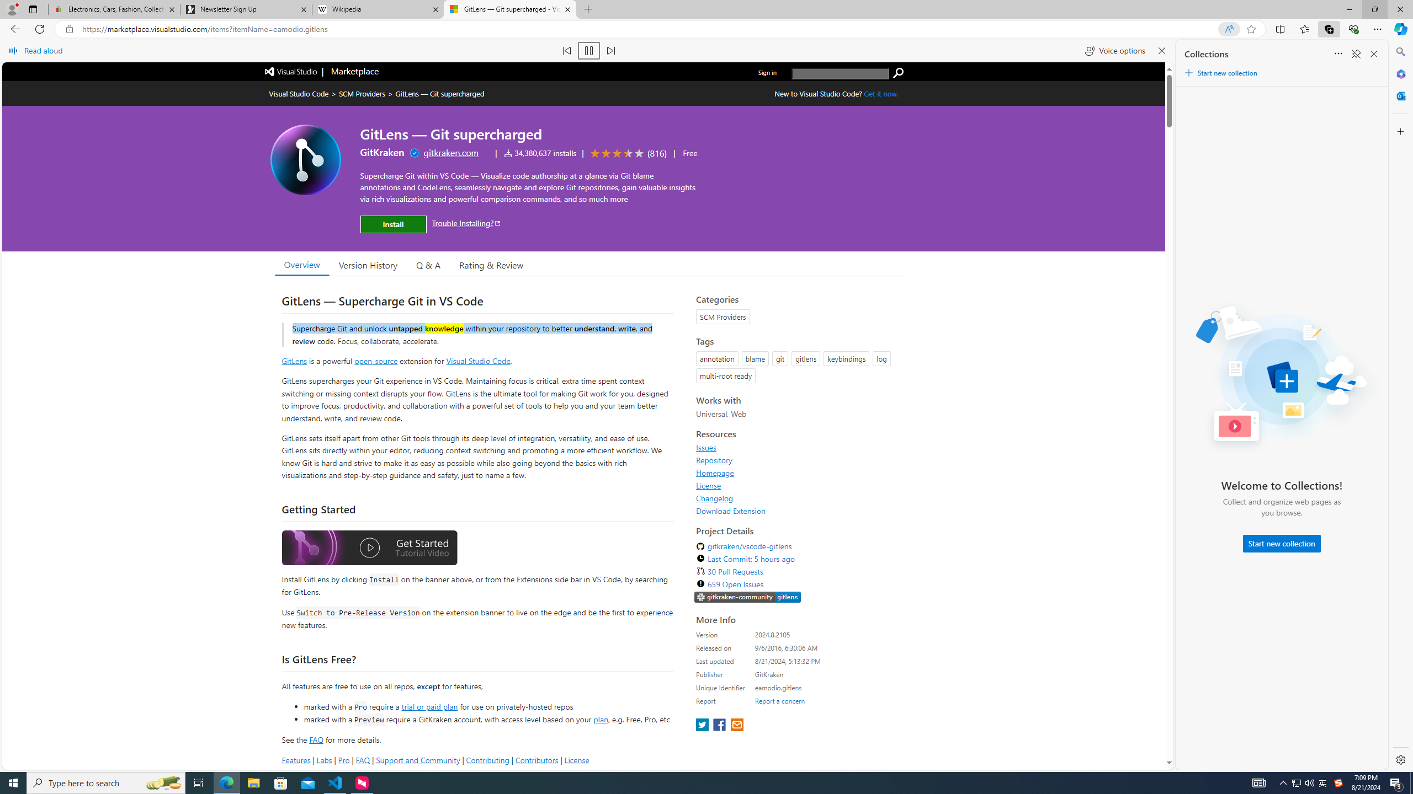 Image resolution: width=1413 pixels, height=794 pixels. Describe the element at coordinates (301, 264) in the screenshot. I see `Overview` at that location.